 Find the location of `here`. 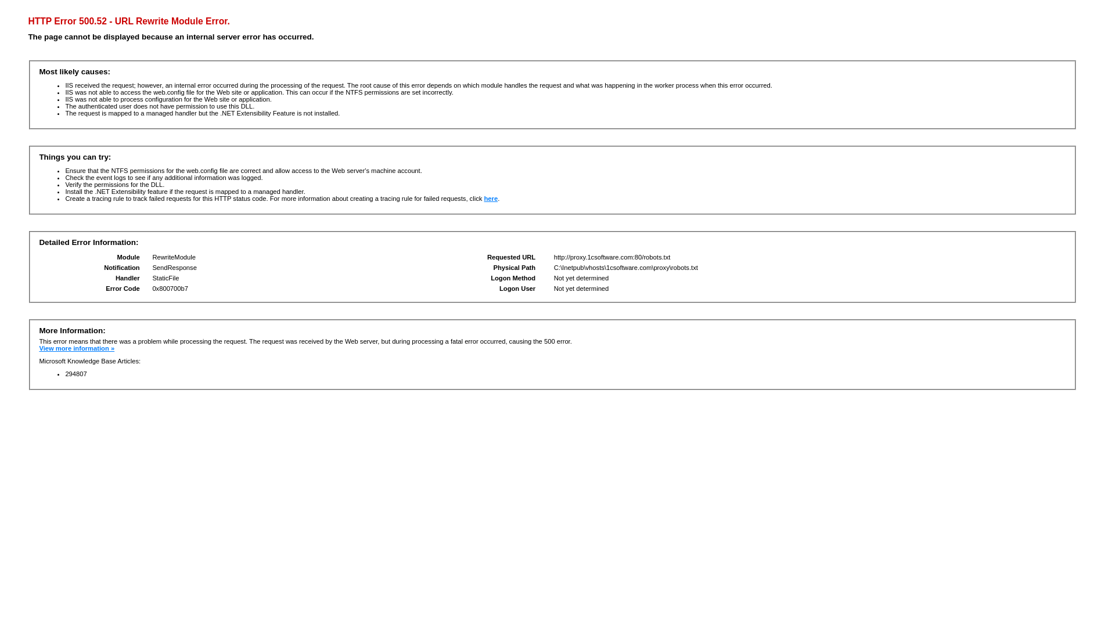

here is located at coordinates (491, 199).